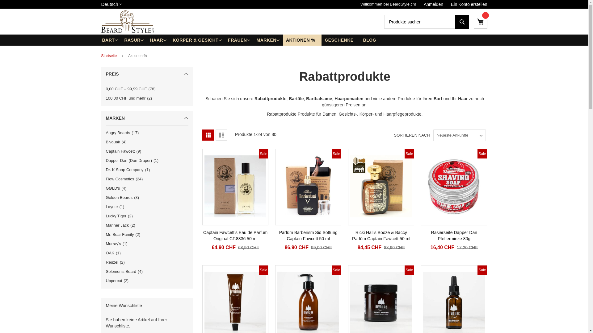  I want to click on Bivouak4, so click(117, 142).